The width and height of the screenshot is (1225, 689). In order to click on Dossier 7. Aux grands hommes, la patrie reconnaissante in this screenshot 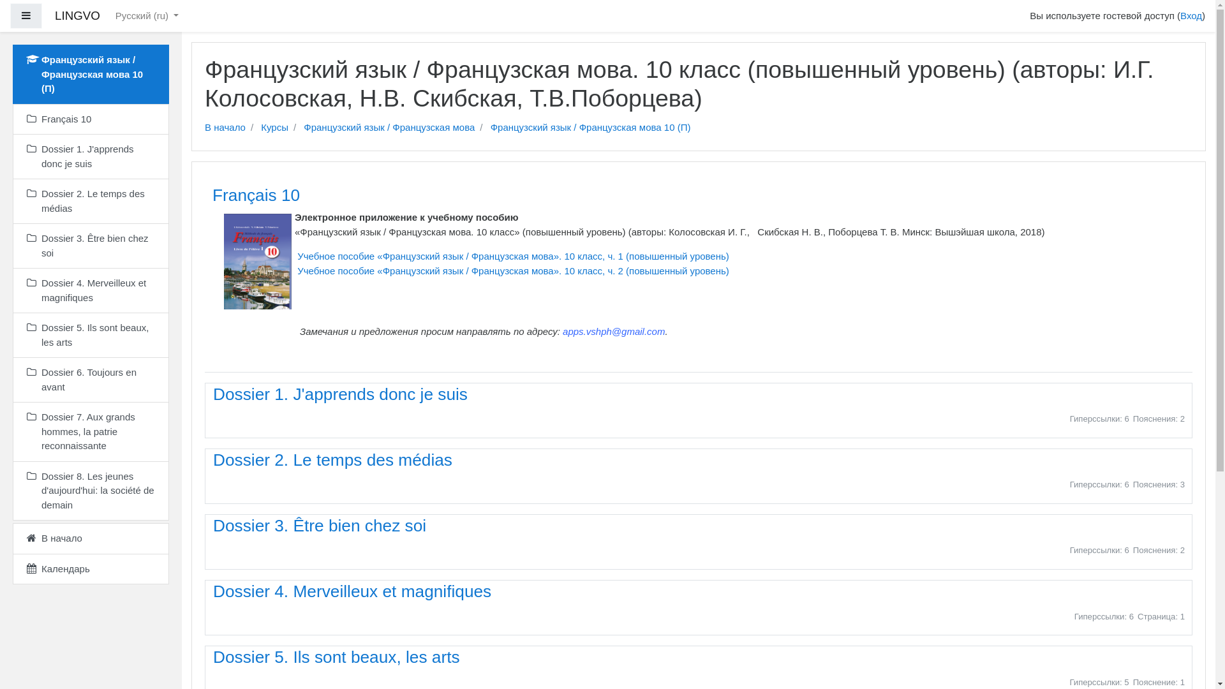, I will do `click(91, 432)`.